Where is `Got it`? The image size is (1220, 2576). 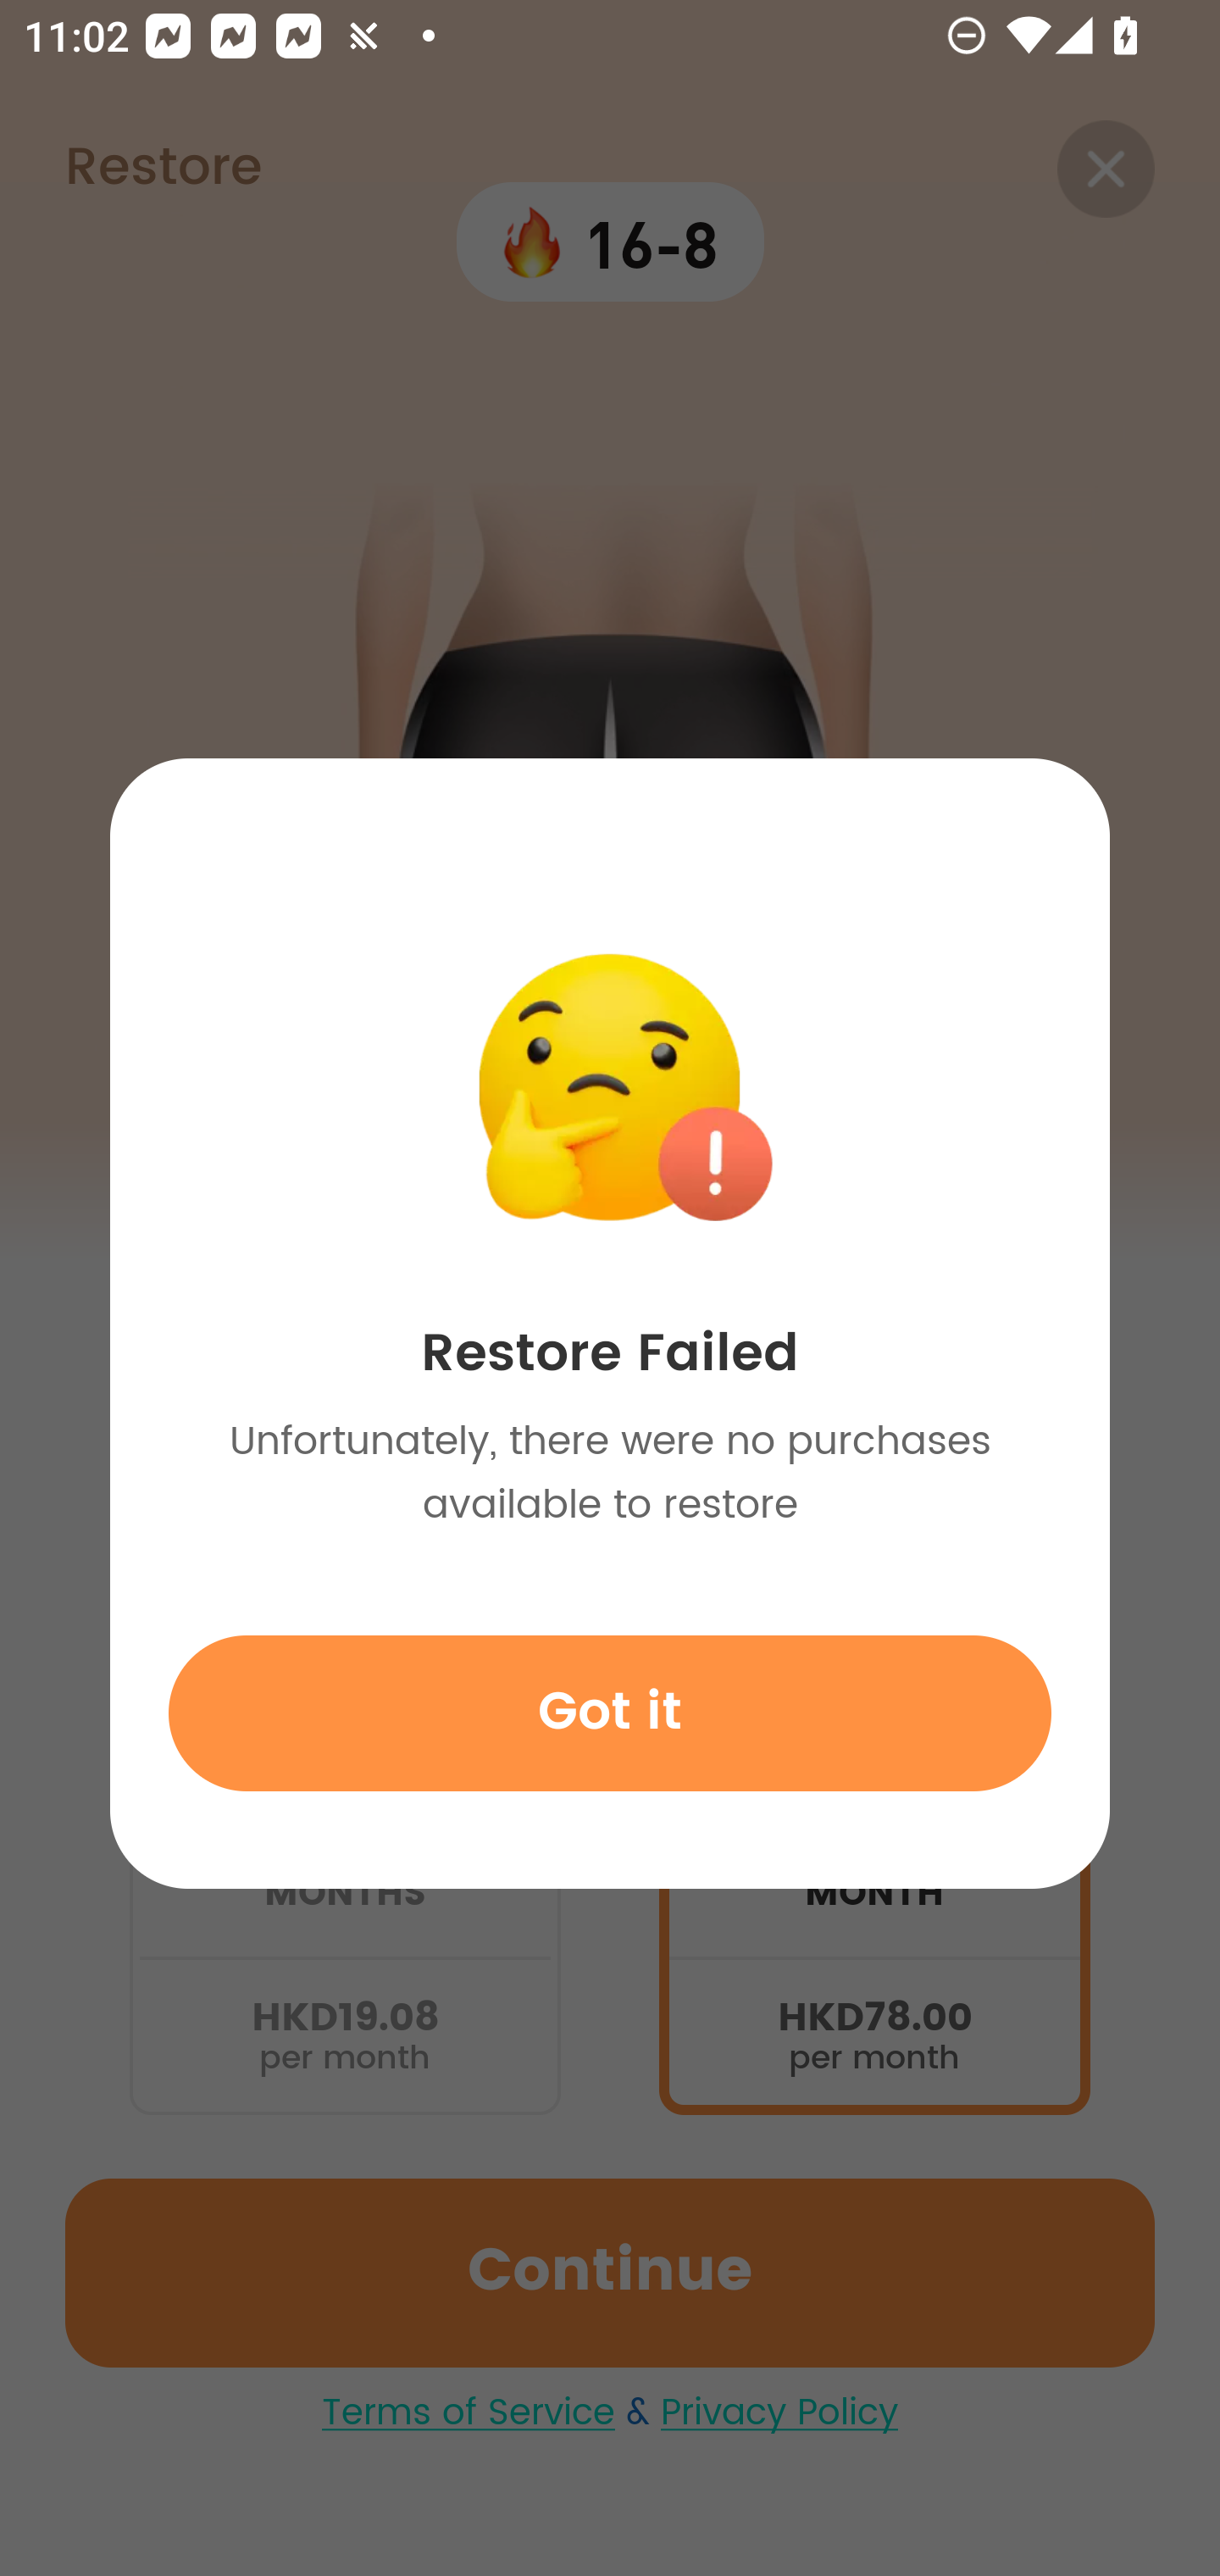 Got it is located at coordinates (610, 1713).